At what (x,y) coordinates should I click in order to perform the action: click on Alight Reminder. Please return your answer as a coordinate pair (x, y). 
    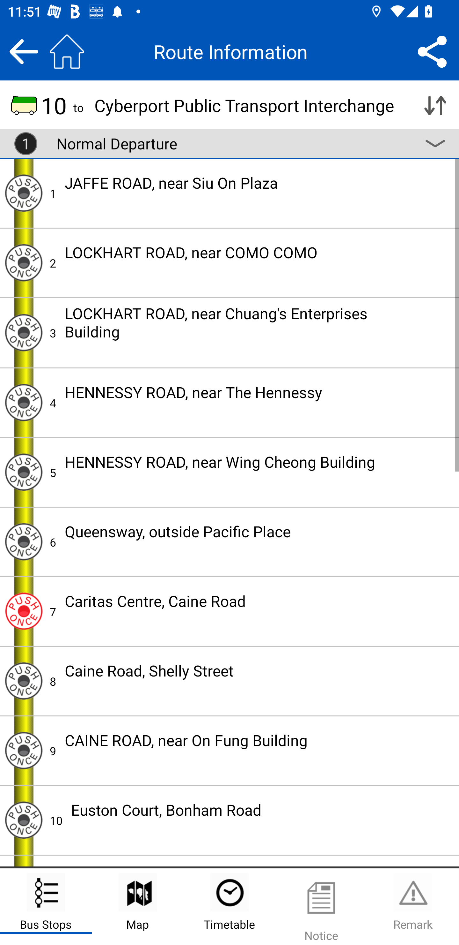
    Looking at the image, I should click on (24, 820).